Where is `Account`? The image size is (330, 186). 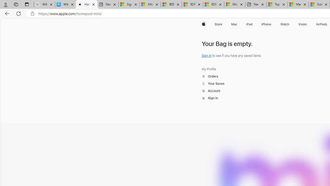 Account is located at coordinates (211, 91).